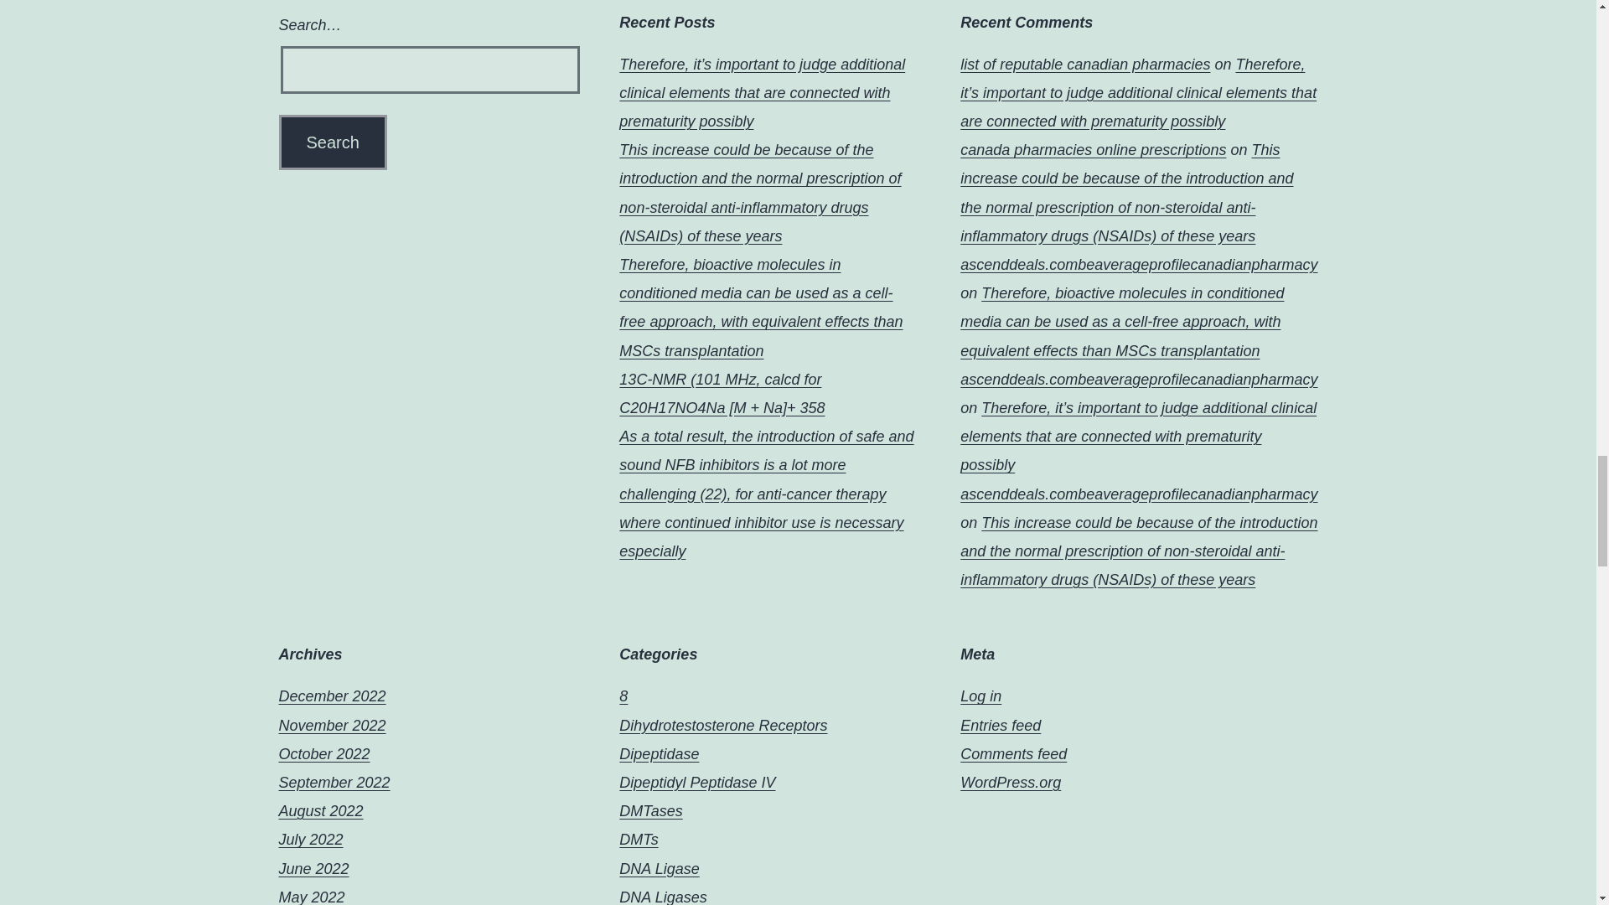 Image resolution: width=1609 pixels, height=905 pixels. What do you see at coordinates (332, 142) in the screenshot?
I see `Search` at bounding box center [332, 142].